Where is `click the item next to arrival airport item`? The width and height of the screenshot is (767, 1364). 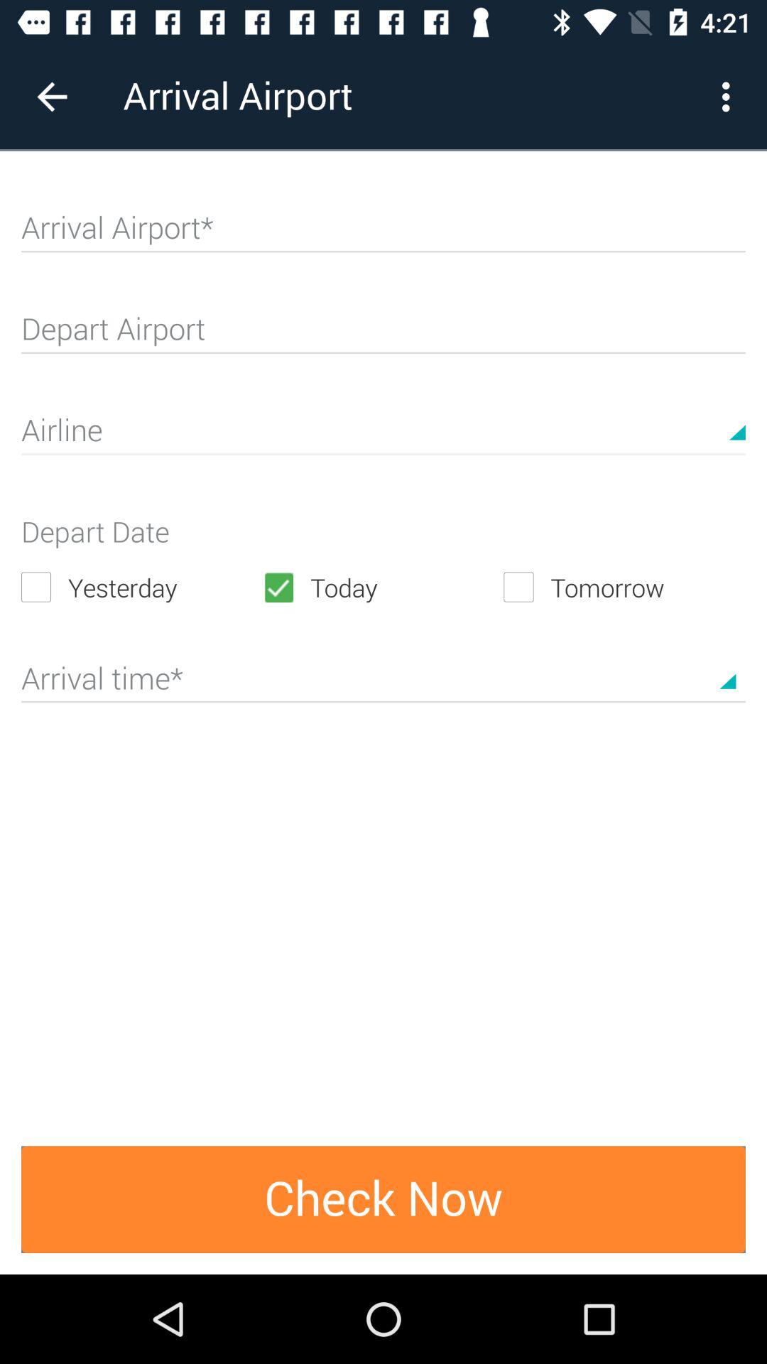 click the item next to arrival airport item is located at coordinates (52, 97).